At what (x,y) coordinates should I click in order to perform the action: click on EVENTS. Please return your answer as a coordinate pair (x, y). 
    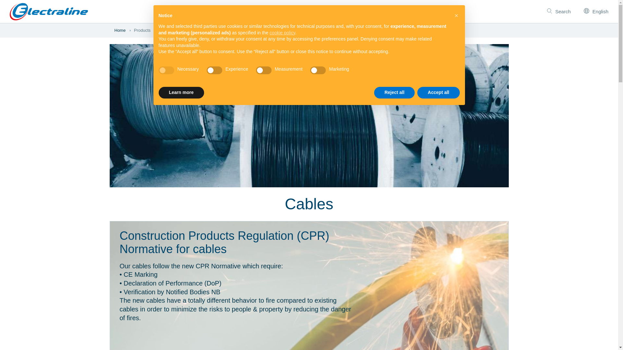
    Looking at the image, I should click on (325, 12).